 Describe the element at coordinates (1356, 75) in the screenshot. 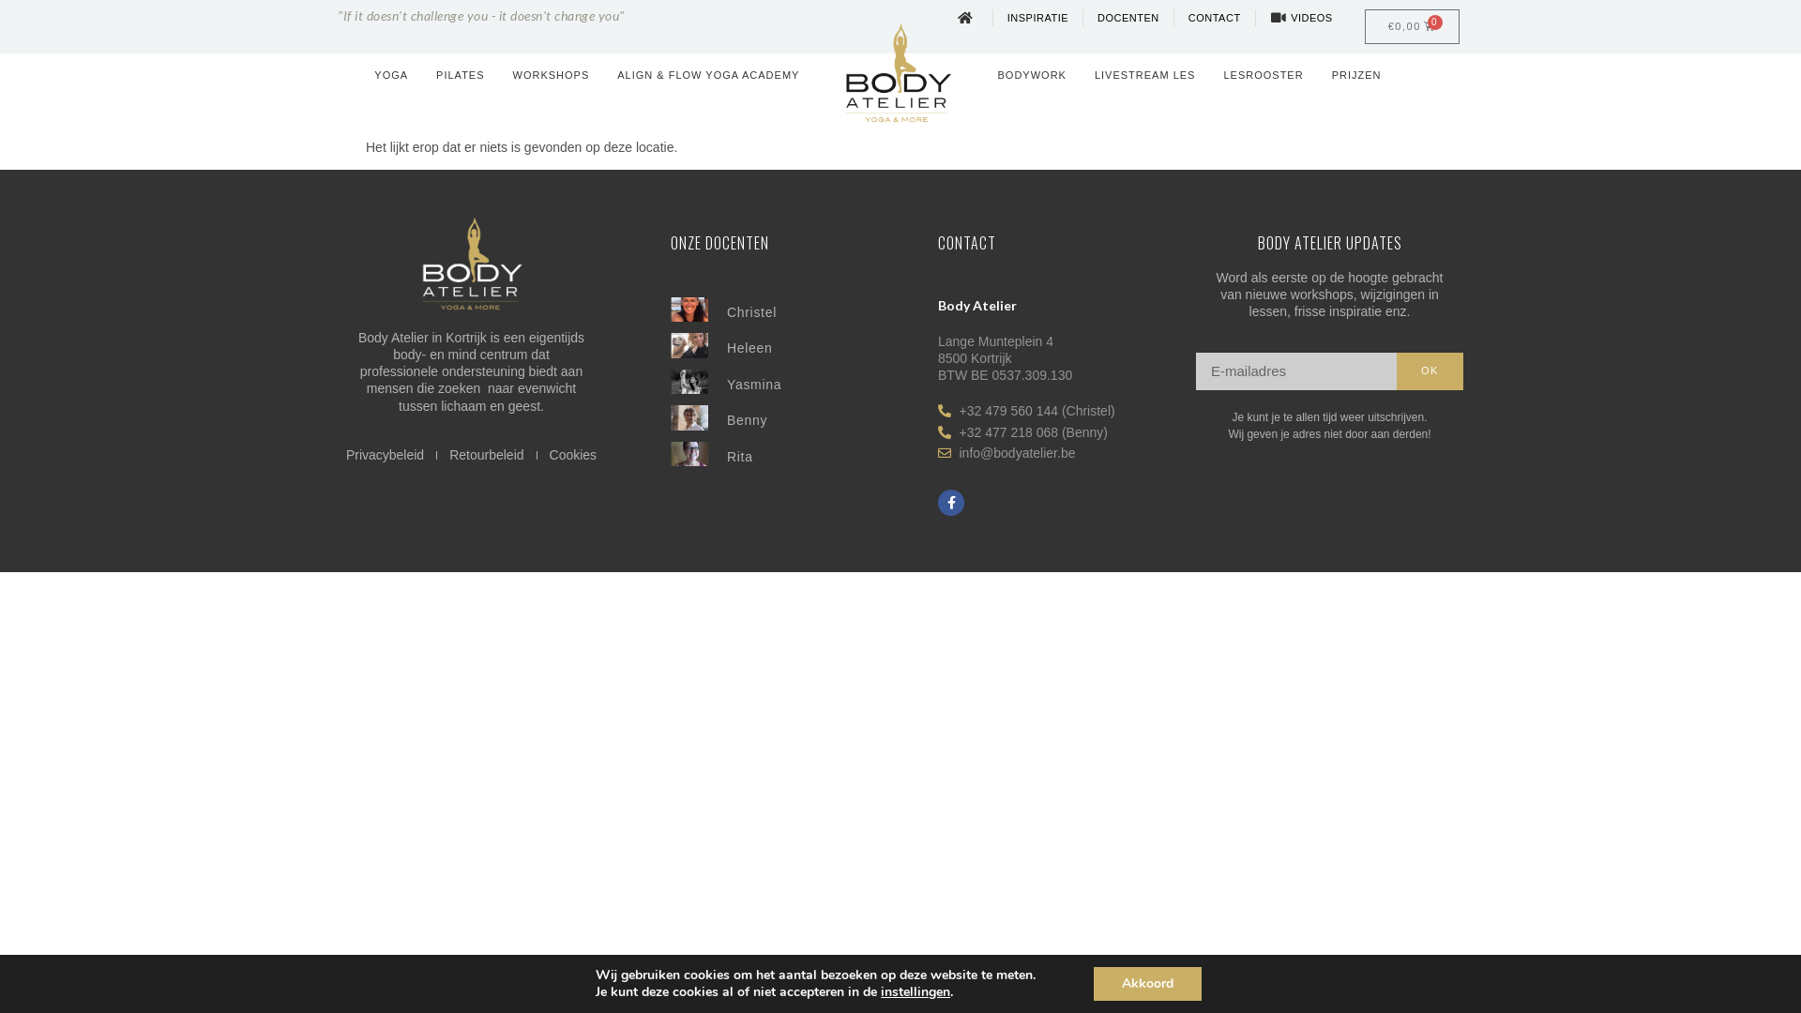

I see `PRIJZEN` at that location.